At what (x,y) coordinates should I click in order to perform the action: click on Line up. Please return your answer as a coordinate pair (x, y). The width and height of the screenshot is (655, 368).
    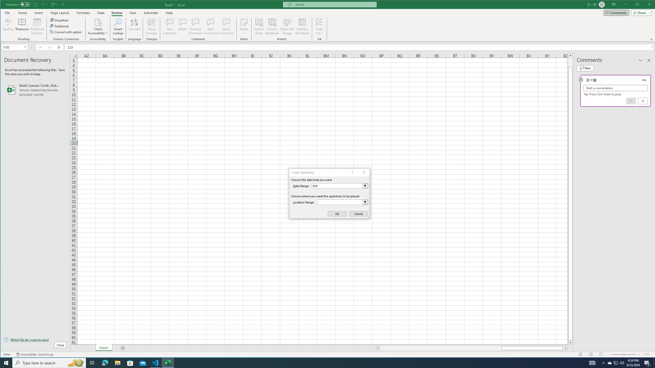
    Looking at the image, I should click on (571, 55).